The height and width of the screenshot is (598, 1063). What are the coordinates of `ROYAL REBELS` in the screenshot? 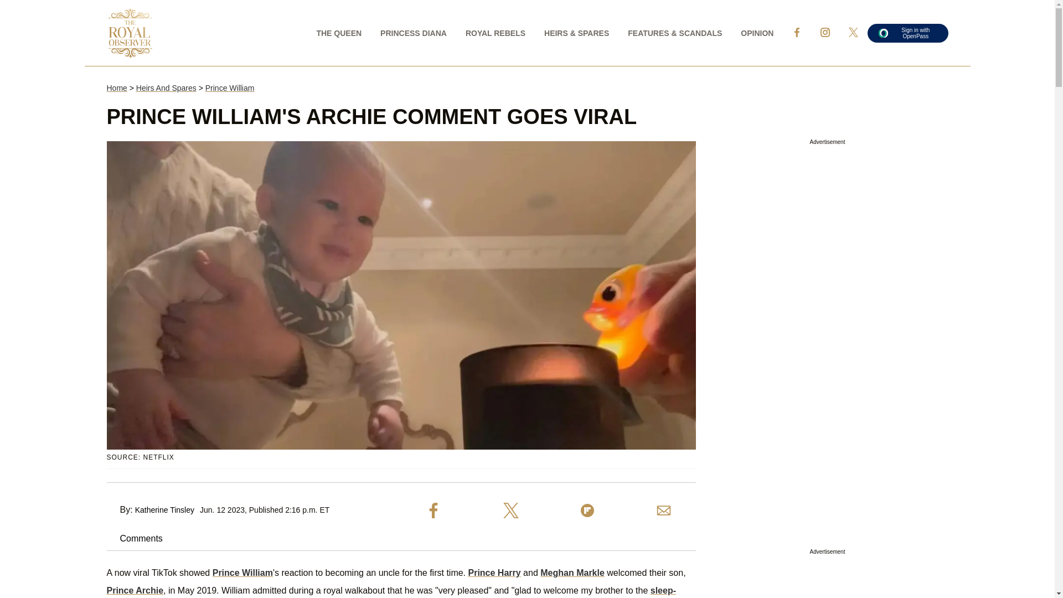 It's located at (495, 32).